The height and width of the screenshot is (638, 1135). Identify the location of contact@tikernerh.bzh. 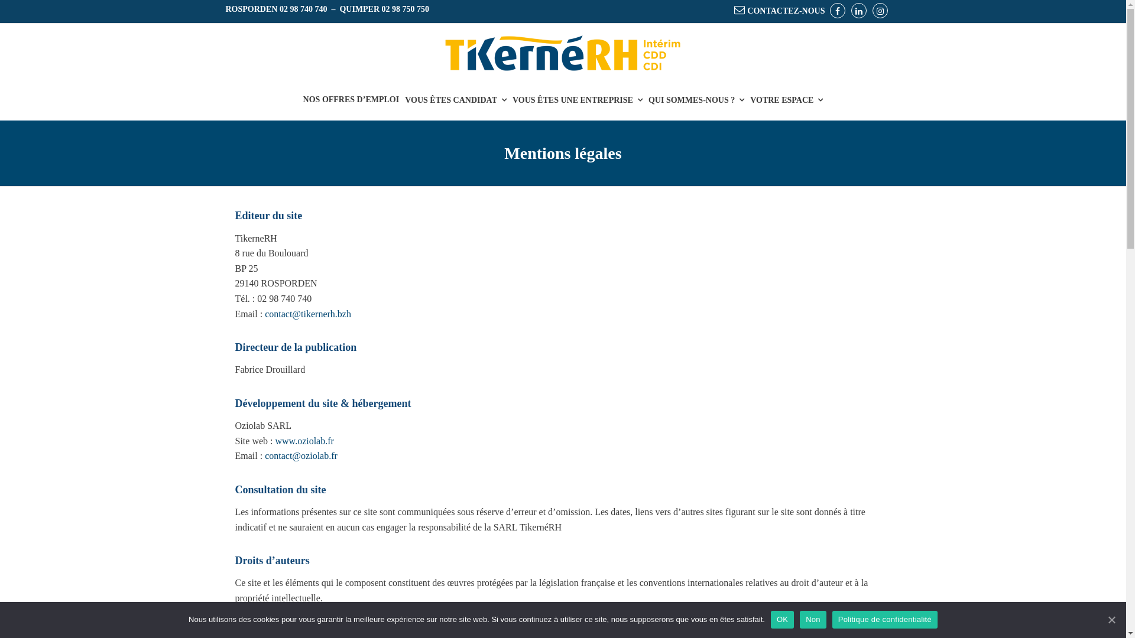
(308, 314).